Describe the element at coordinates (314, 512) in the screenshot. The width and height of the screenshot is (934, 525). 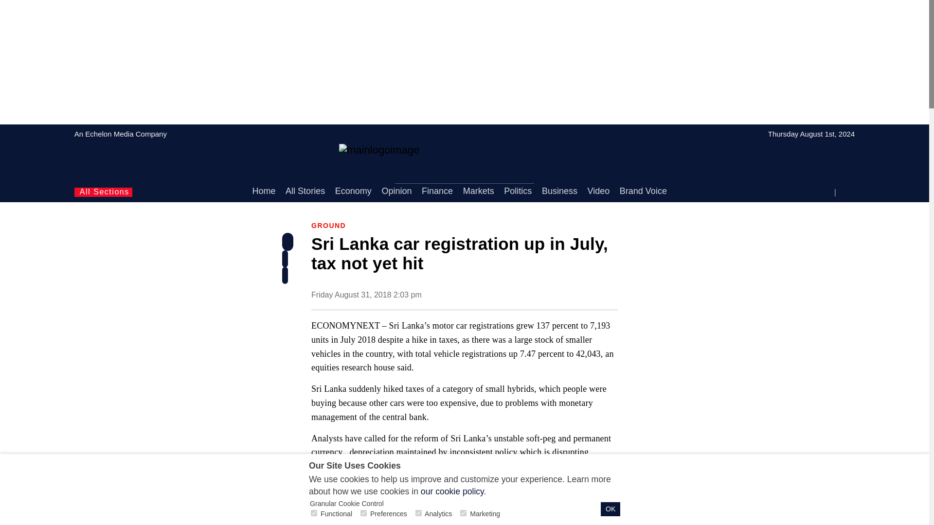
I see `1` at that location.